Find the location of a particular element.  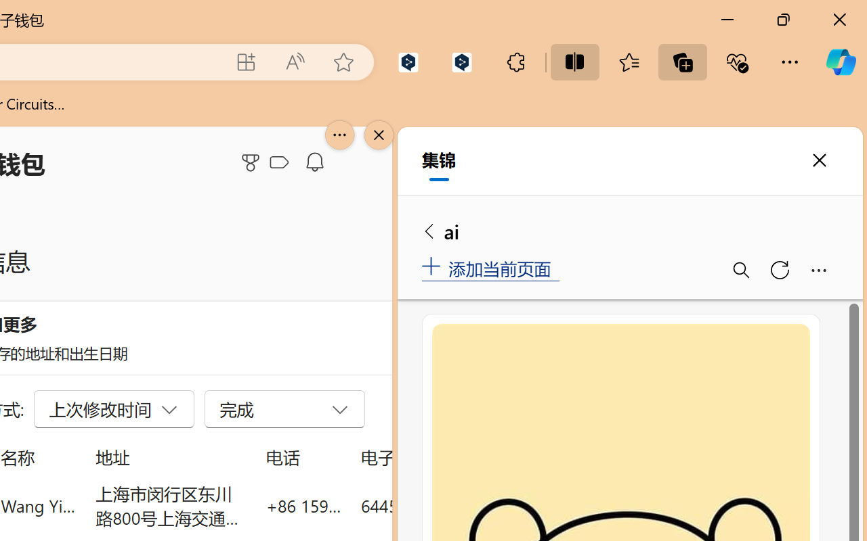

644553698@qq.com is located at coordinates (436, 506).